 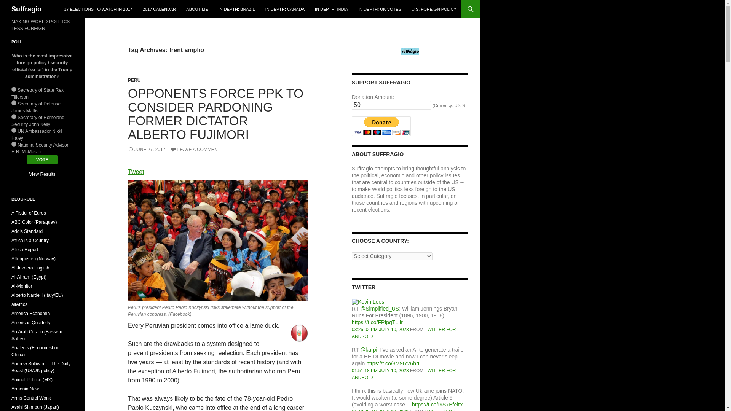 I want to click on 93, so click(x=14, y=116).